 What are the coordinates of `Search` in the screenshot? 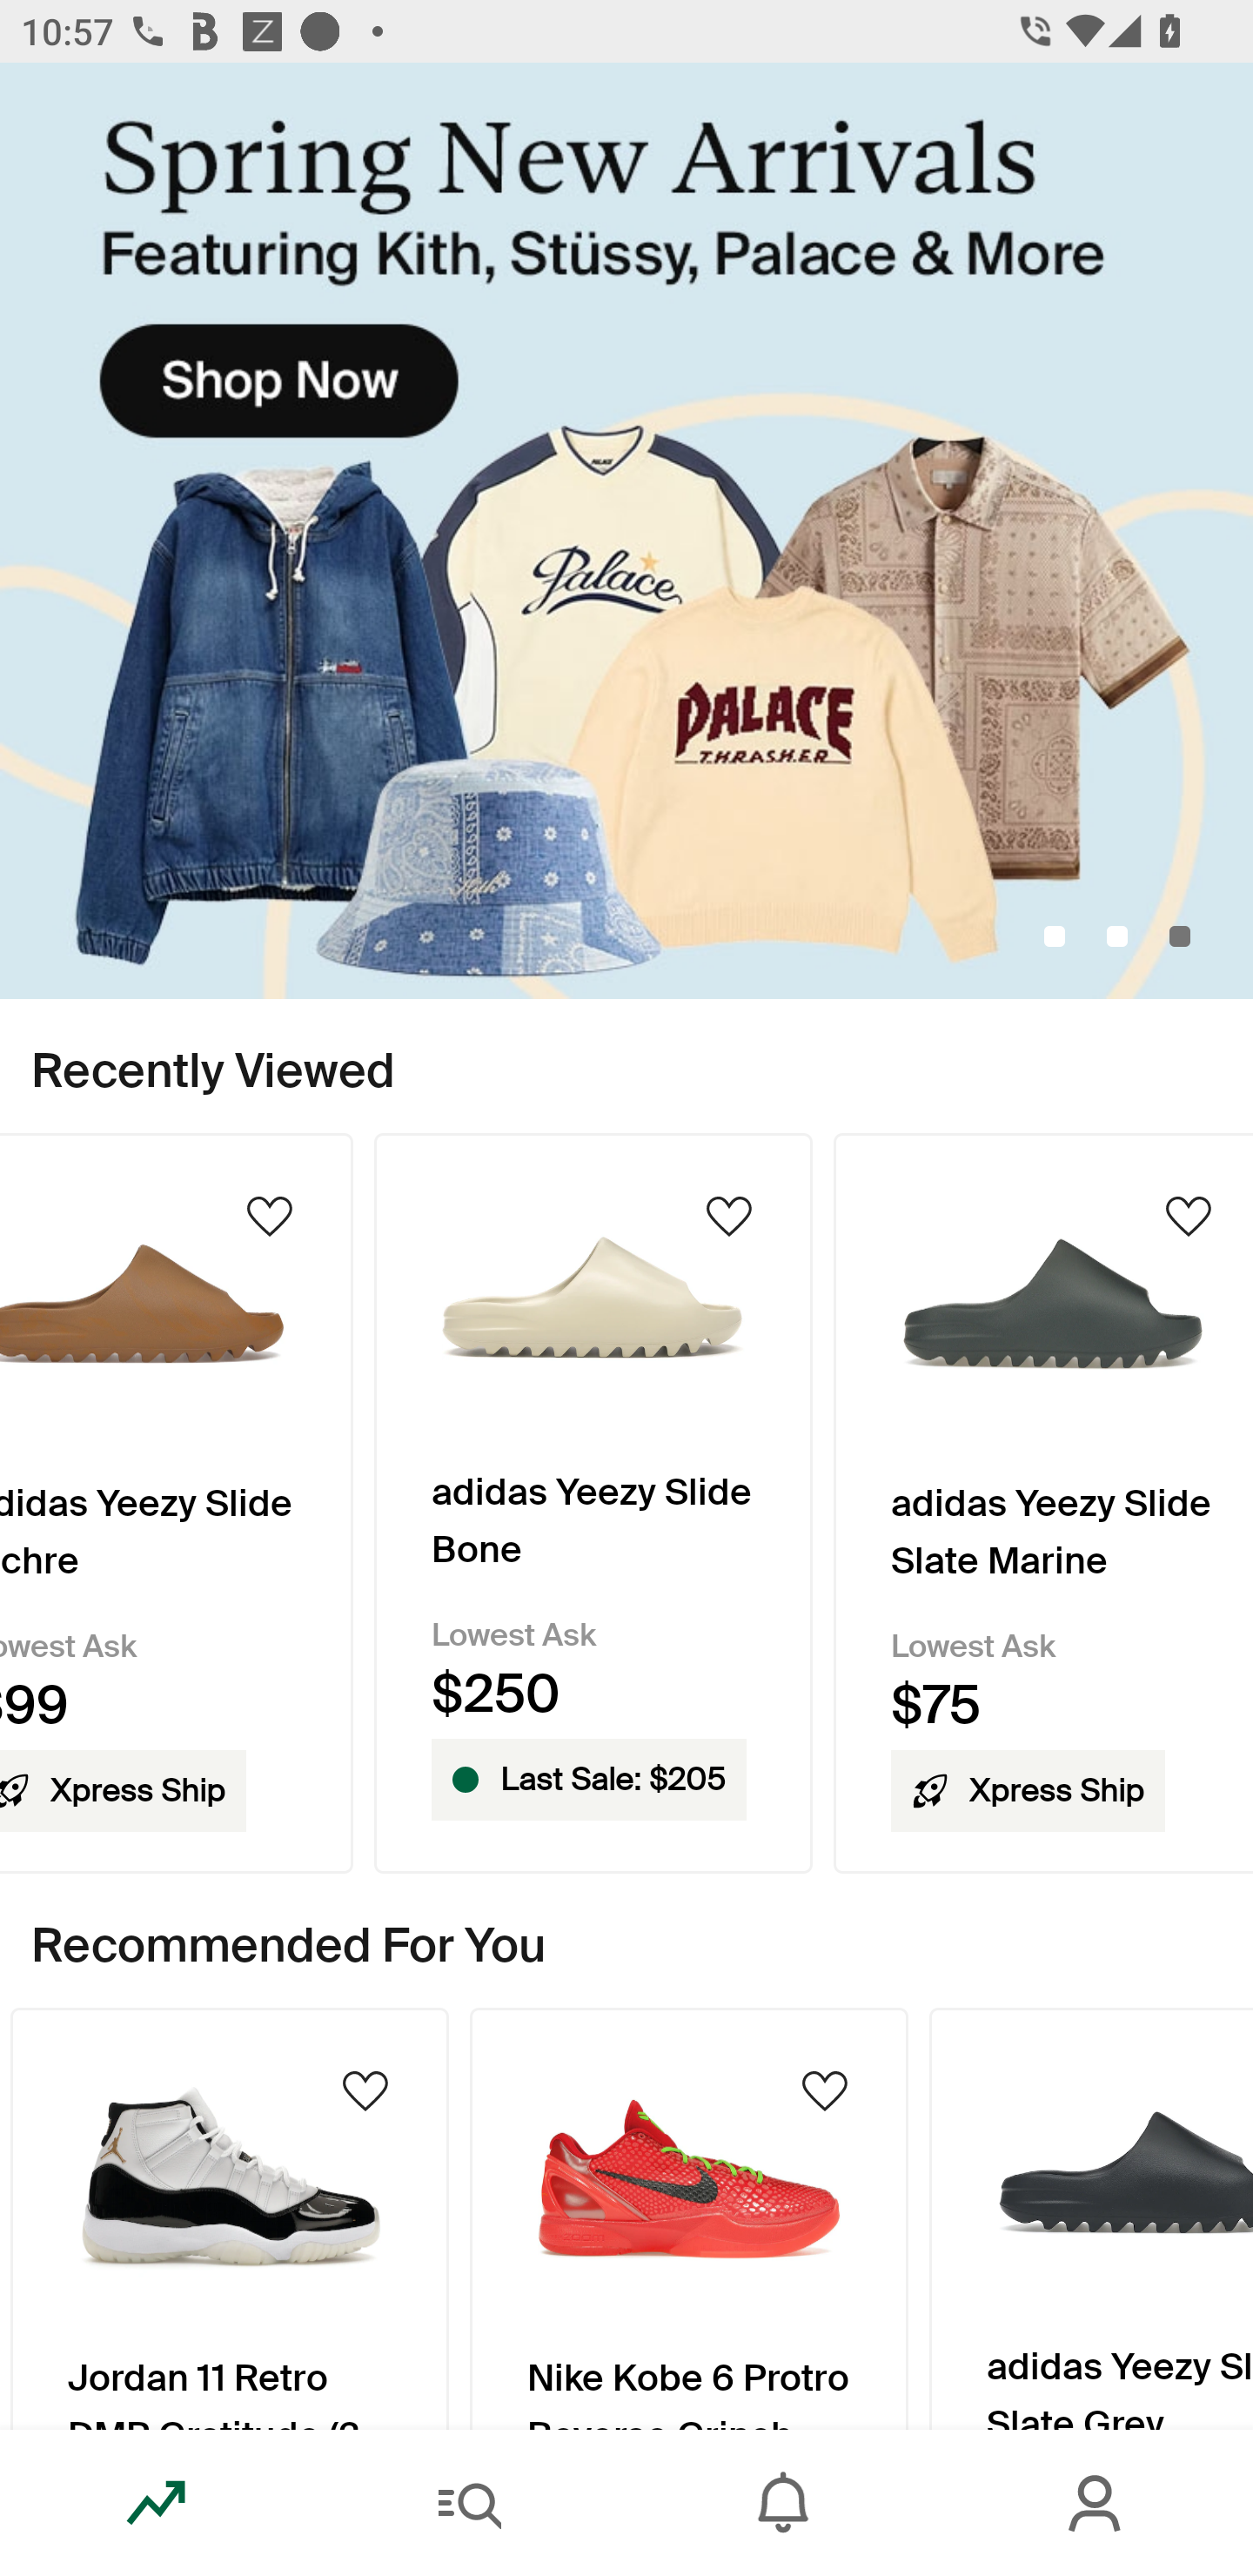 It's located at (470, 2503).